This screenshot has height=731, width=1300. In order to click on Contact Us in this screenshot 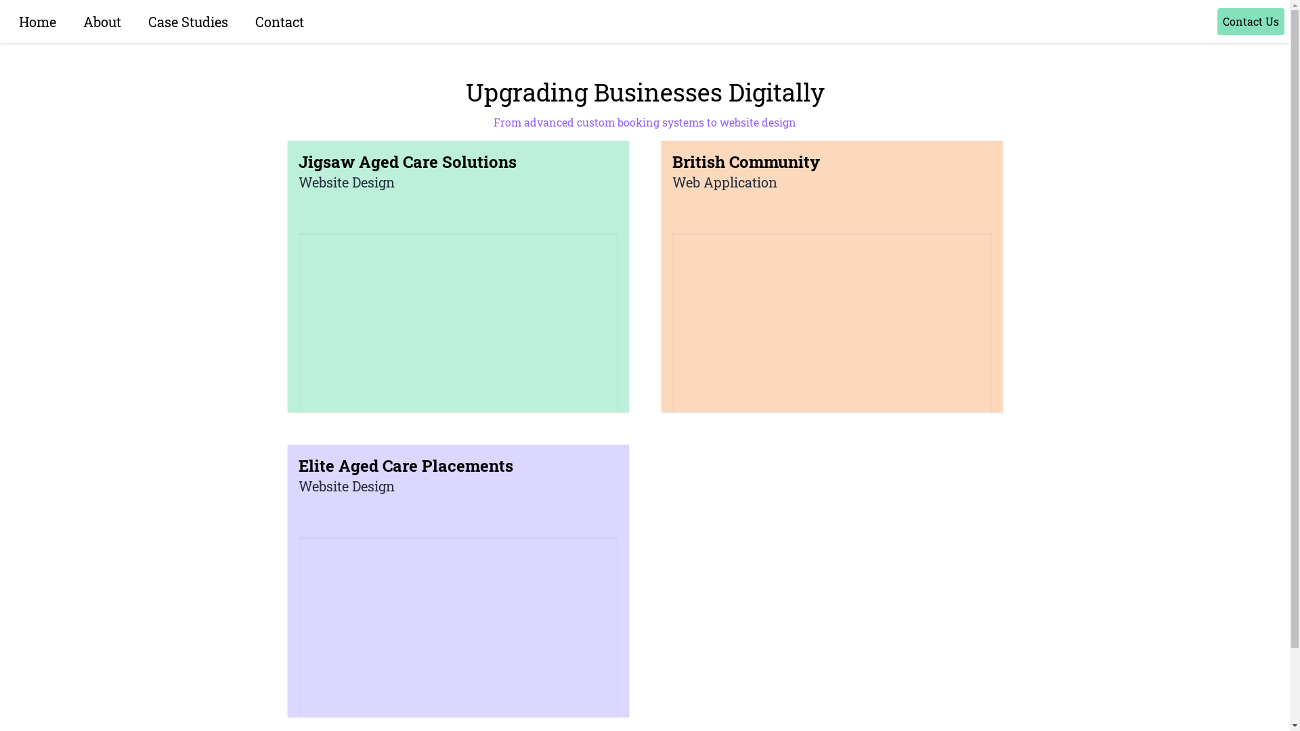, I will do `click(1251, 22)`.